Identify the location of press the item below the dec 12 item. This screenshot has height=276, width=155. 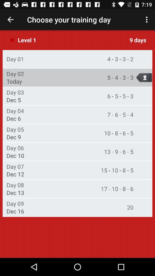
(15, 185).